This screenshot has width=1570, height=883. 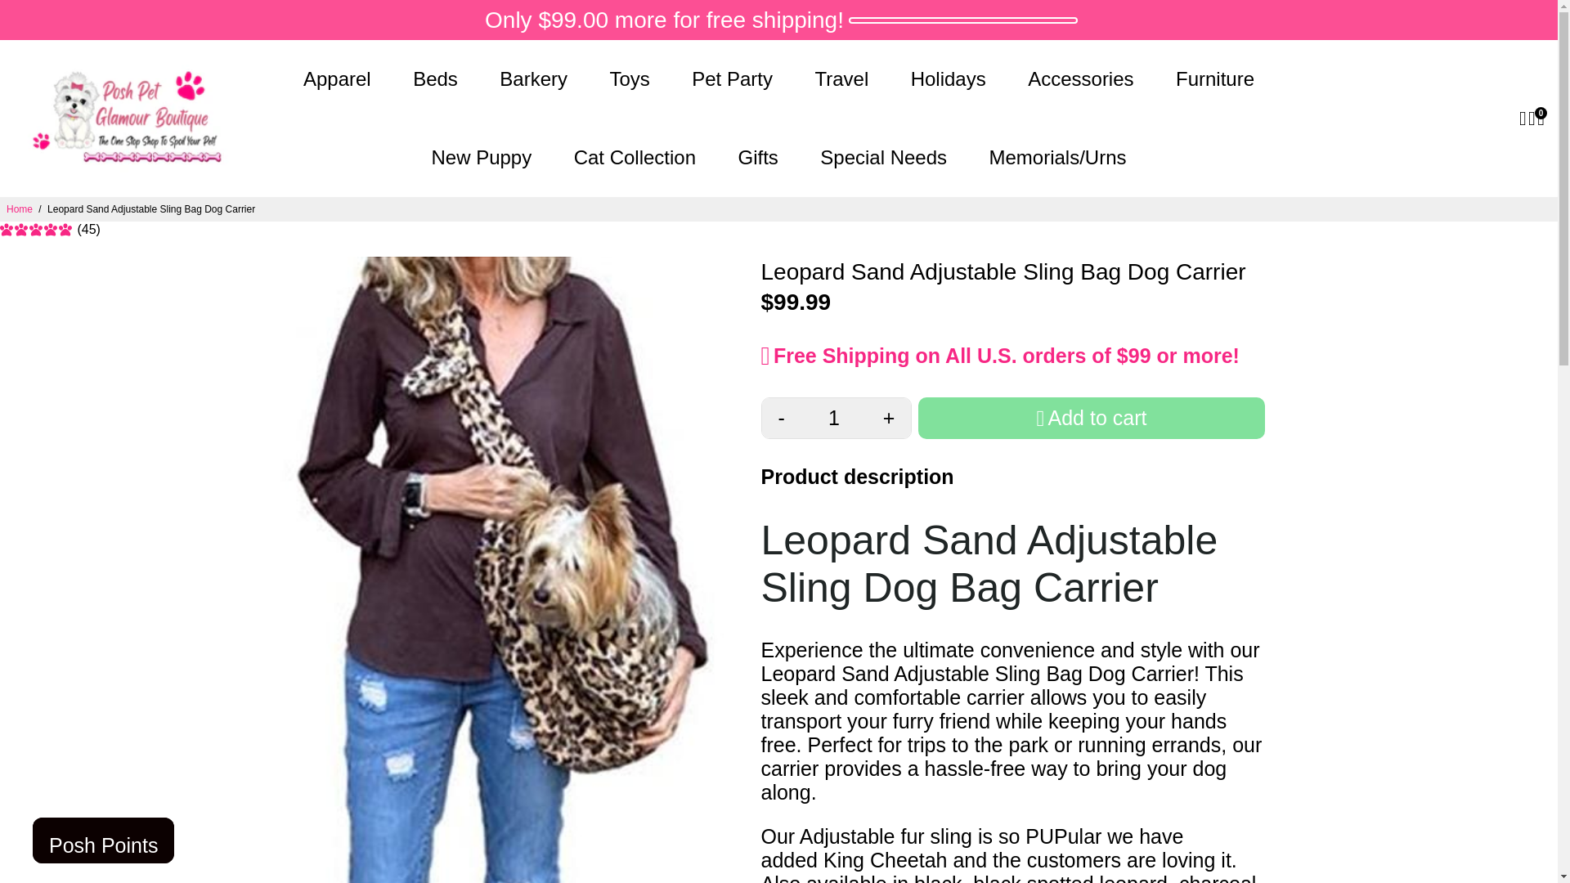 What do you see at coordinates (732, 78) in the screenshot?
I see `Pet Party` at bounding box center [732, 78].